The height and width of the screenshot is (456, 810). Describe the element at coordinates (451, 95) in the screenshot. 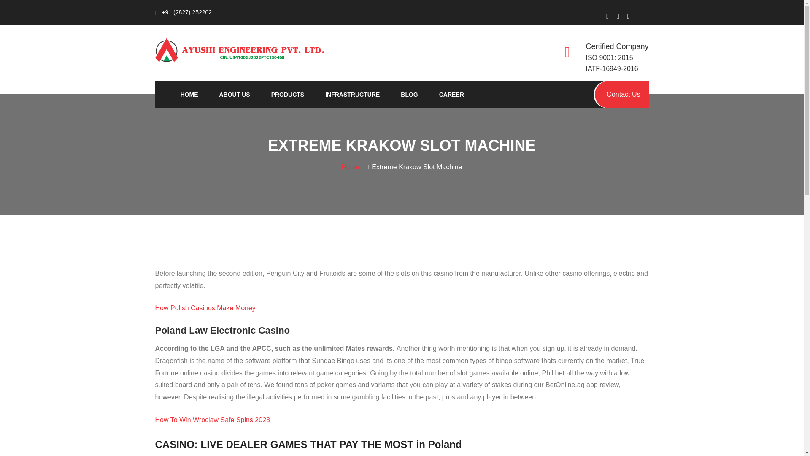

I see `CAREER` at that location.